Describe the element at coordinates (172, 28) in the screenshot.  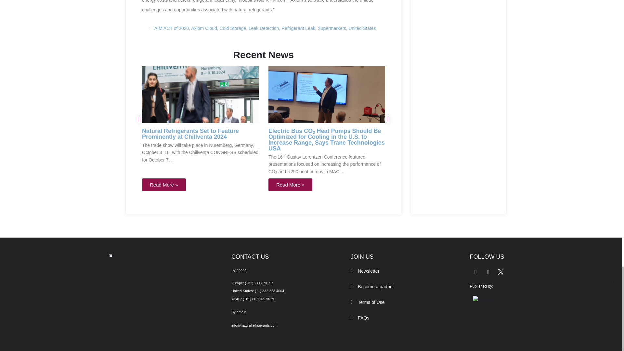
I see `AIM ACT of 2020` at that location.